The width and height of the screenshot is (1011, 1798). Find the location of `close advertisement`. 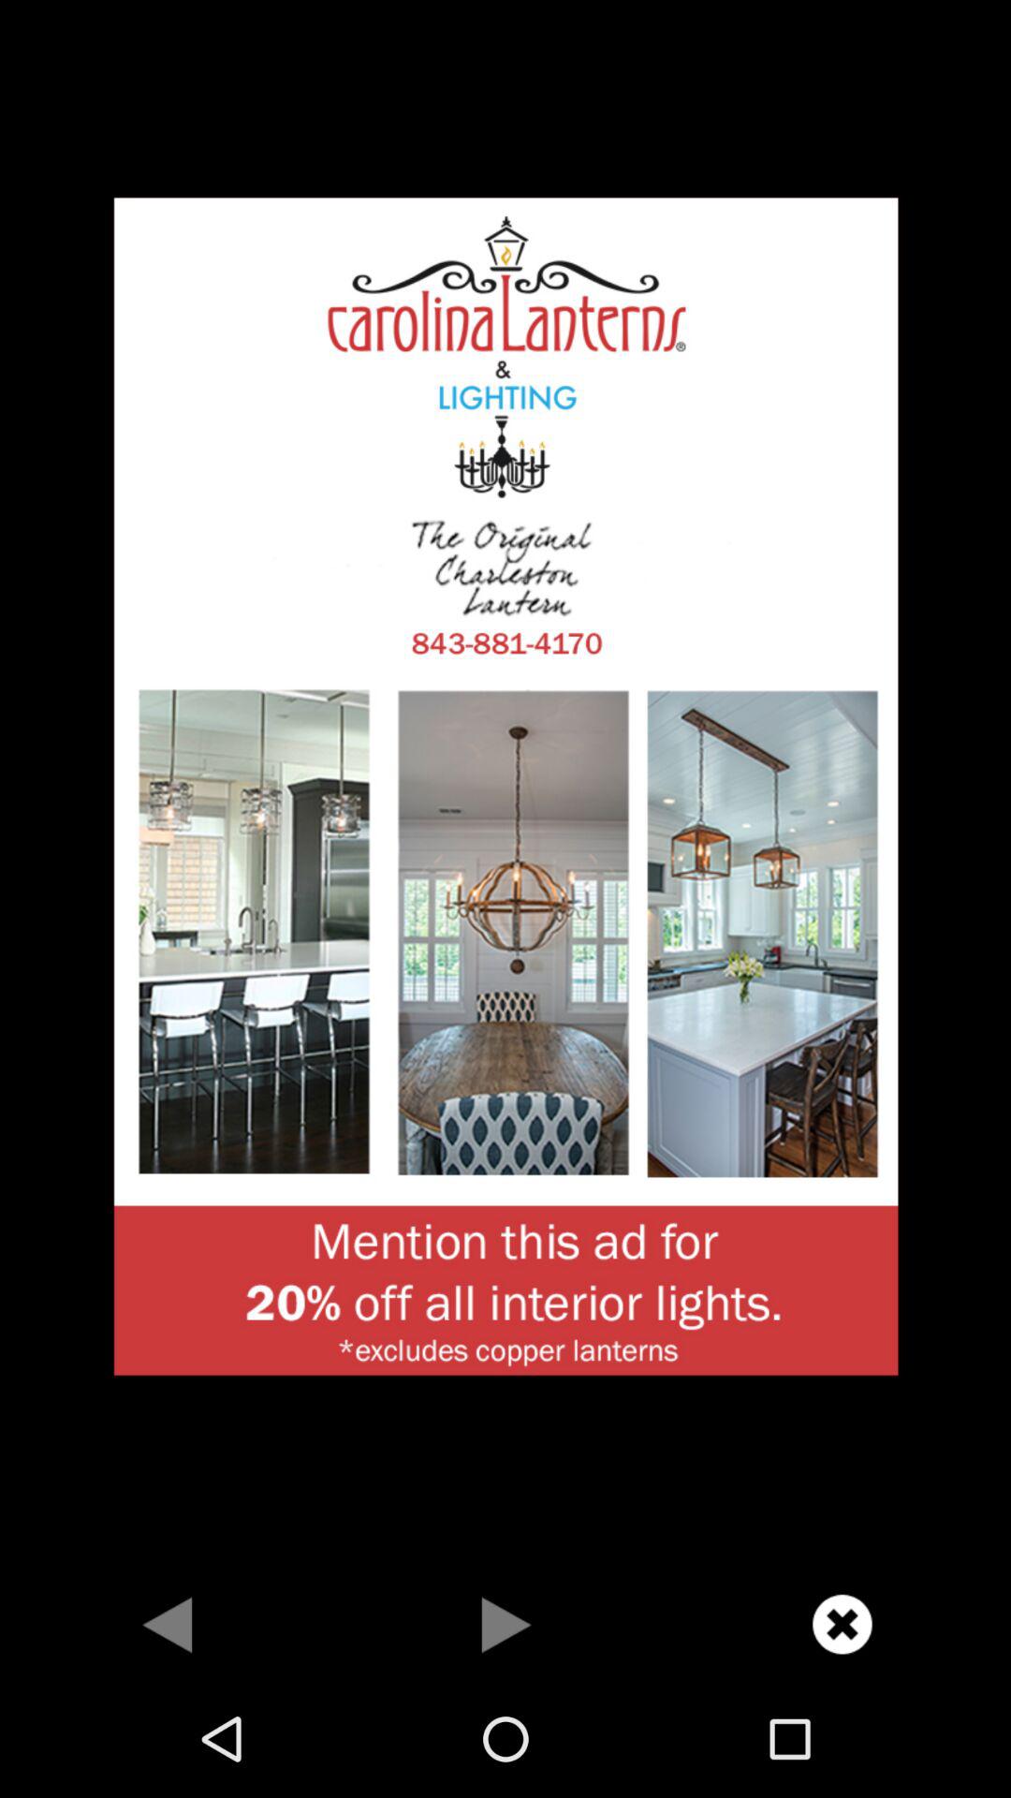

close advertisement is located at coordinates (842, 1624).